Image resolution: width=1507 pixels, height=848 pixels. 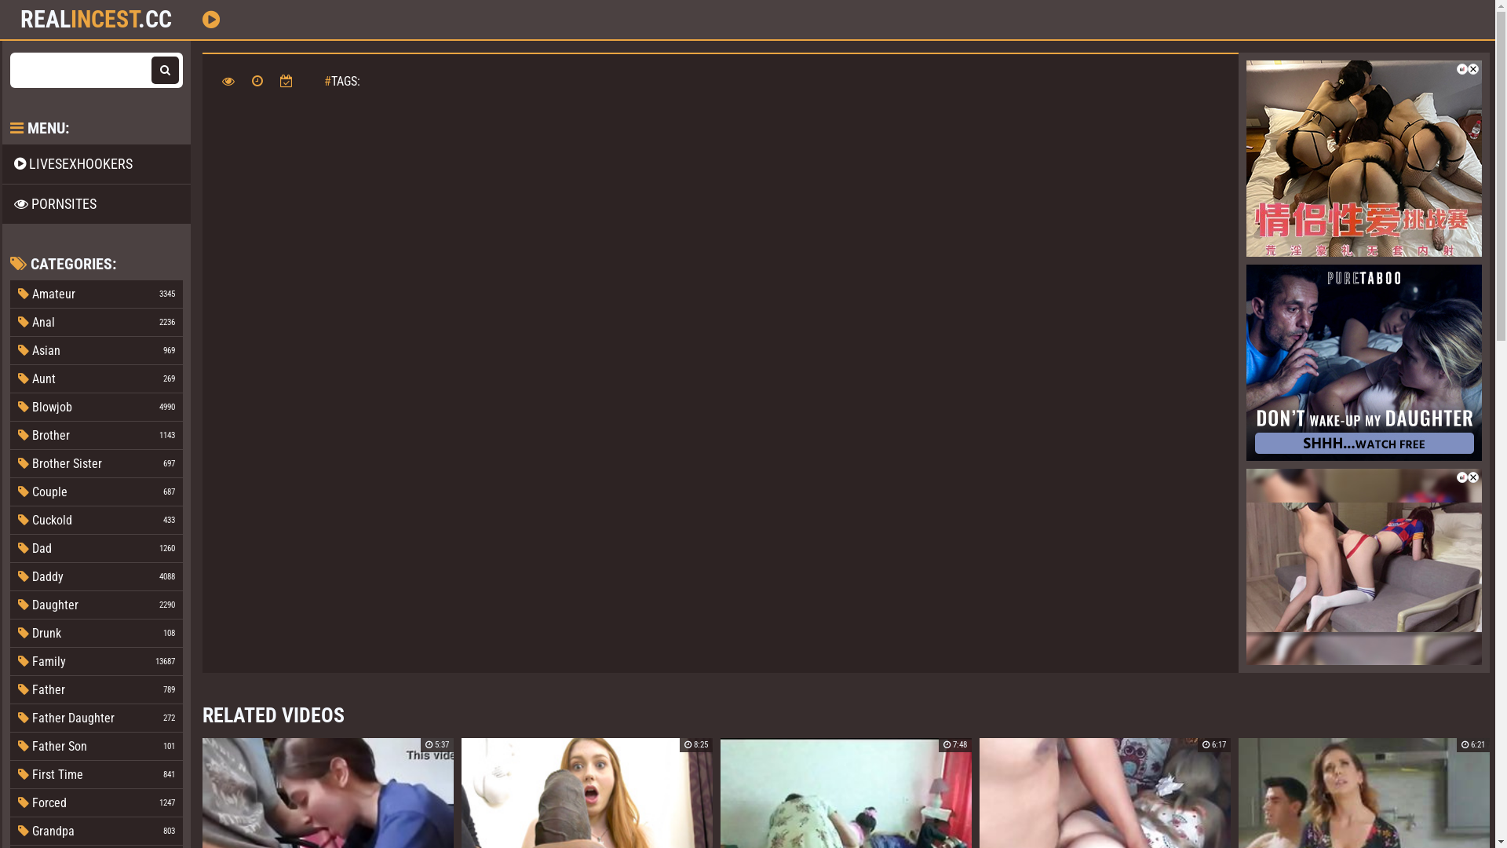 What do you see at coordinates (96, 204) in the screenshot?
I see `PORNSITES` at bounding box center [96, 204].